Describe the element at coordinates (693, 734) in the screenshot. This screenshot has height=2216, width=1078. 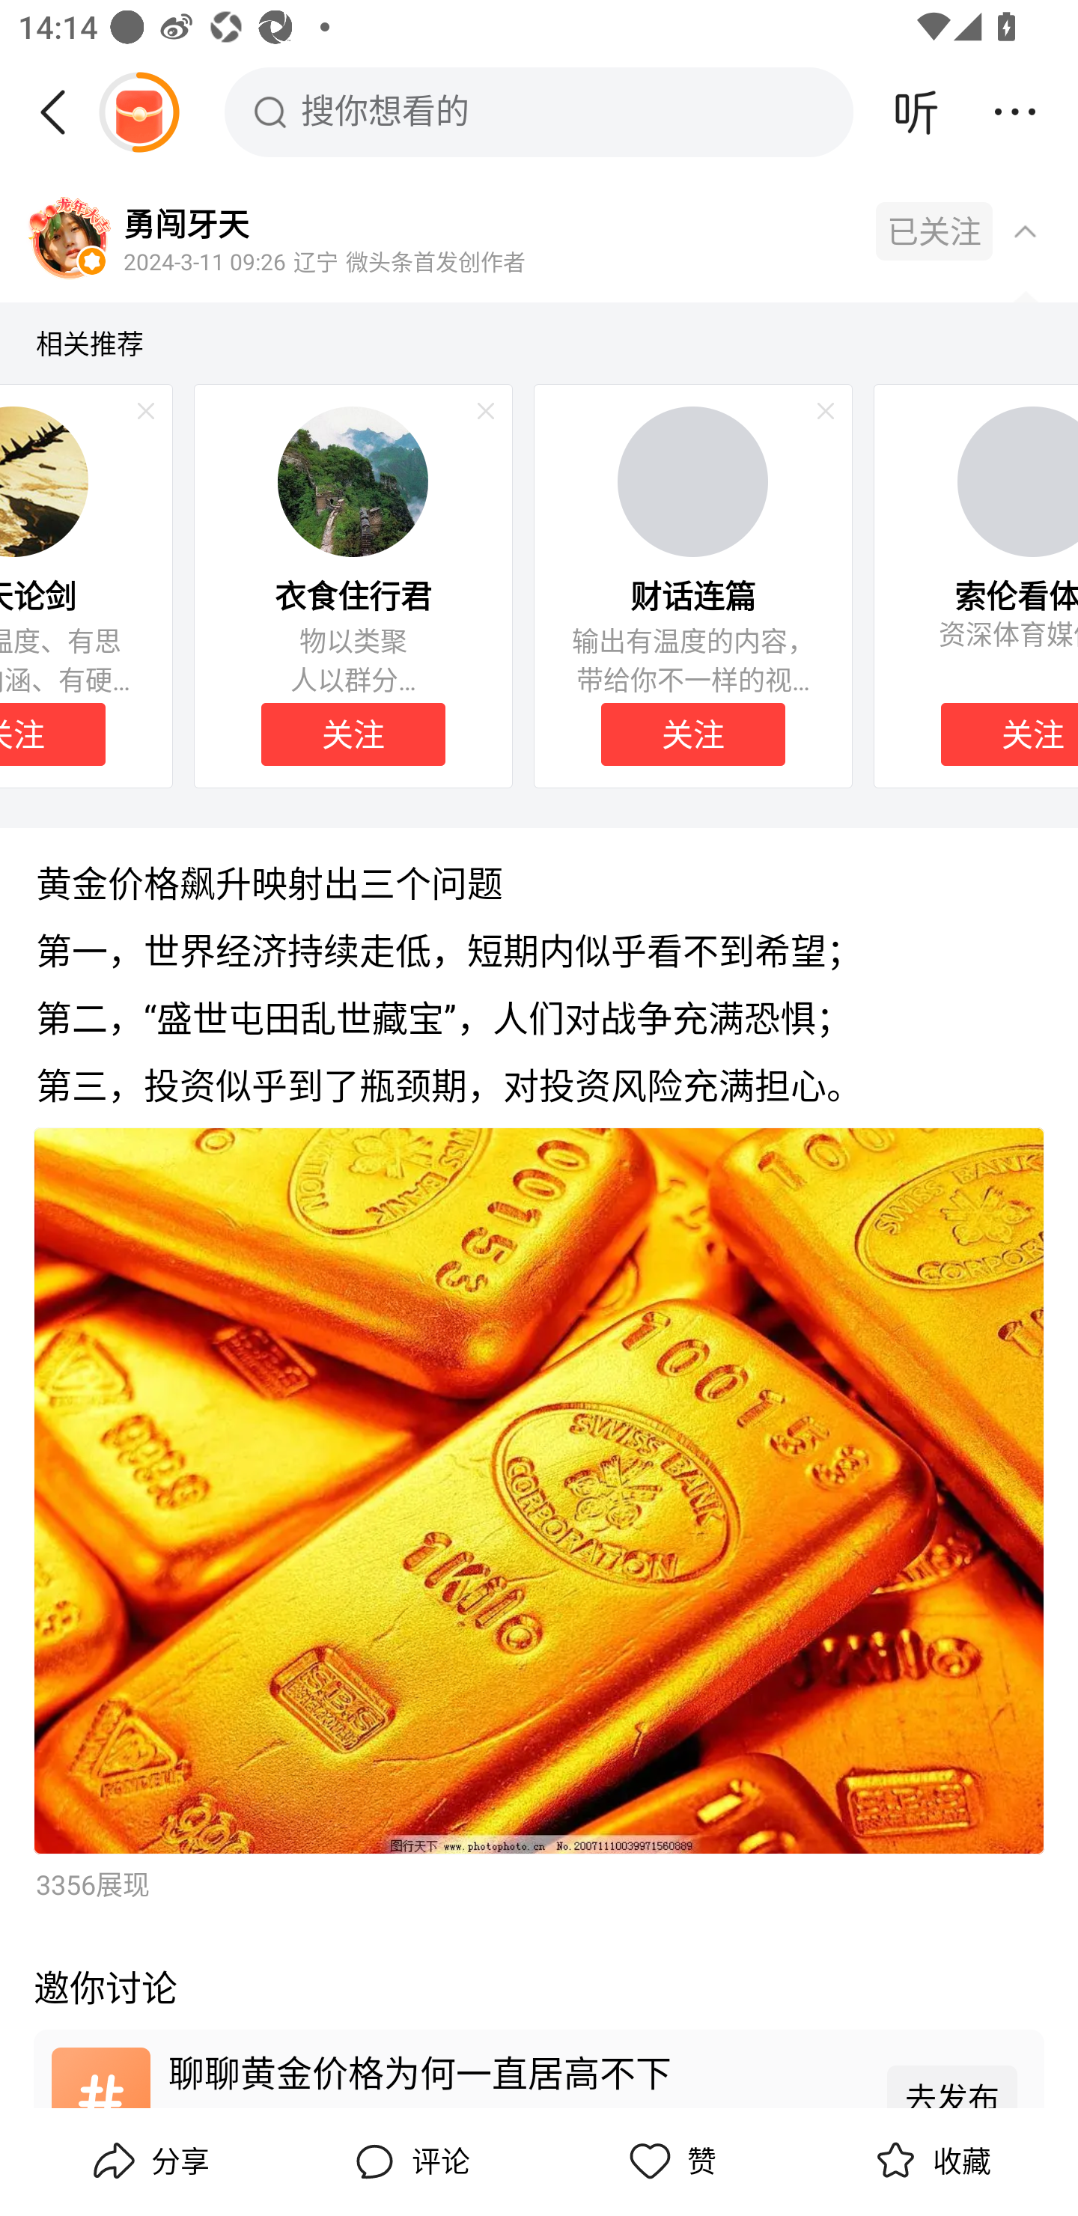
I see `关注` at that location.